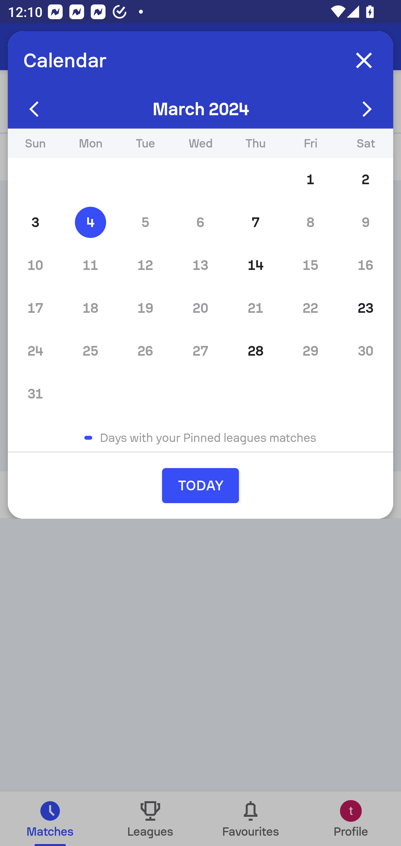 This screenshot has width=401, height=846. What do you see at coordinates (145, 308) in the screenshot?
I see `19` at bounding box center [145, 308].